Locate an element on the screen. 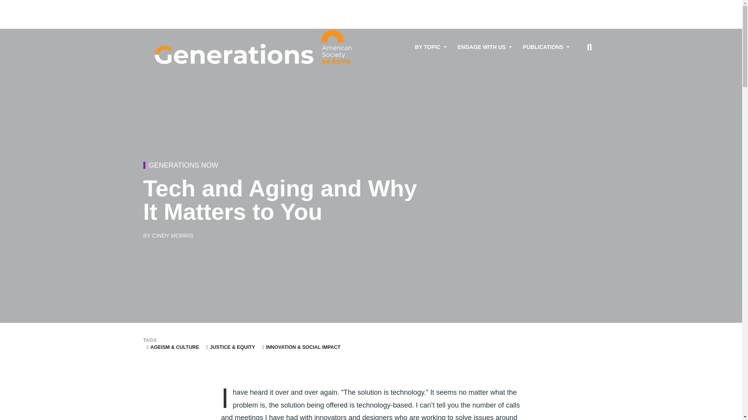 The width and height of the screenshot is (748, 420). Join ASA is located at coordinates (563, 7).